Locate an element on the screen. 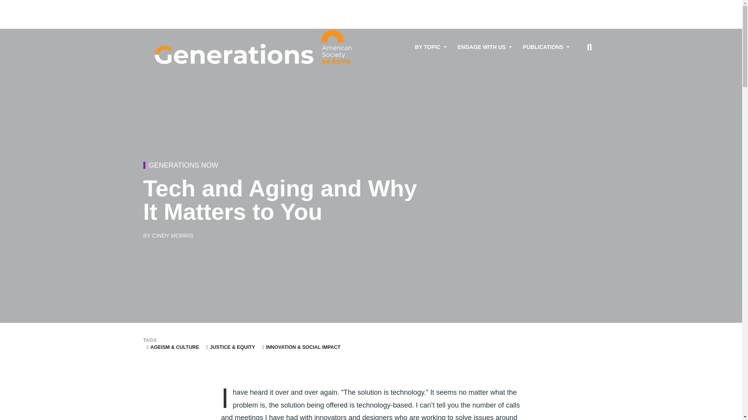 The width and height of the screenshot is (748, 420). Join ASA is located at coordinates (563, 7).